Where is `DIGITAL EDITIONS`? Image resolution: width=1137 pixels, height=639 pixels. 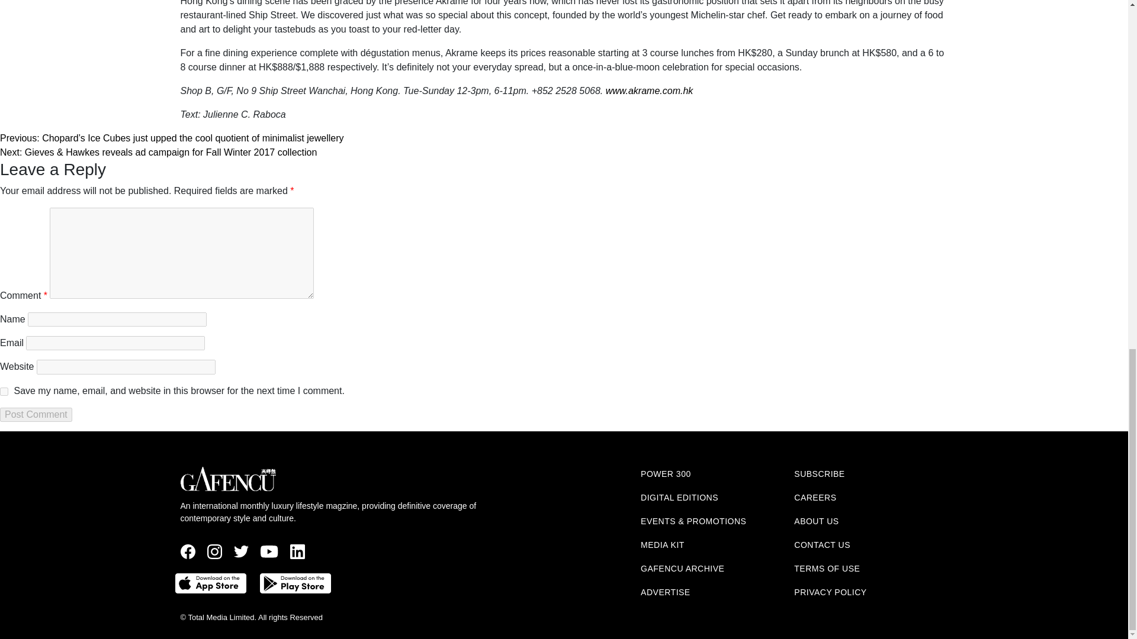 DIGITAL EDITIONS is located at coordinates (680, 497).